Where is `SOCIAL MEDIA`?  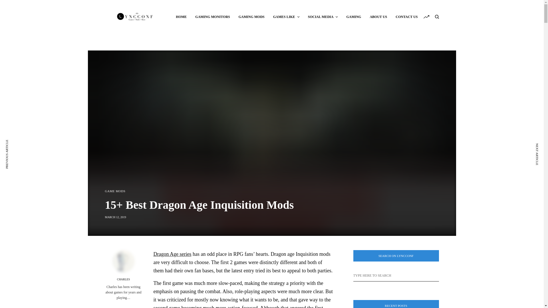 SOCIAL MEDIA is located at coordinates (323, 17).